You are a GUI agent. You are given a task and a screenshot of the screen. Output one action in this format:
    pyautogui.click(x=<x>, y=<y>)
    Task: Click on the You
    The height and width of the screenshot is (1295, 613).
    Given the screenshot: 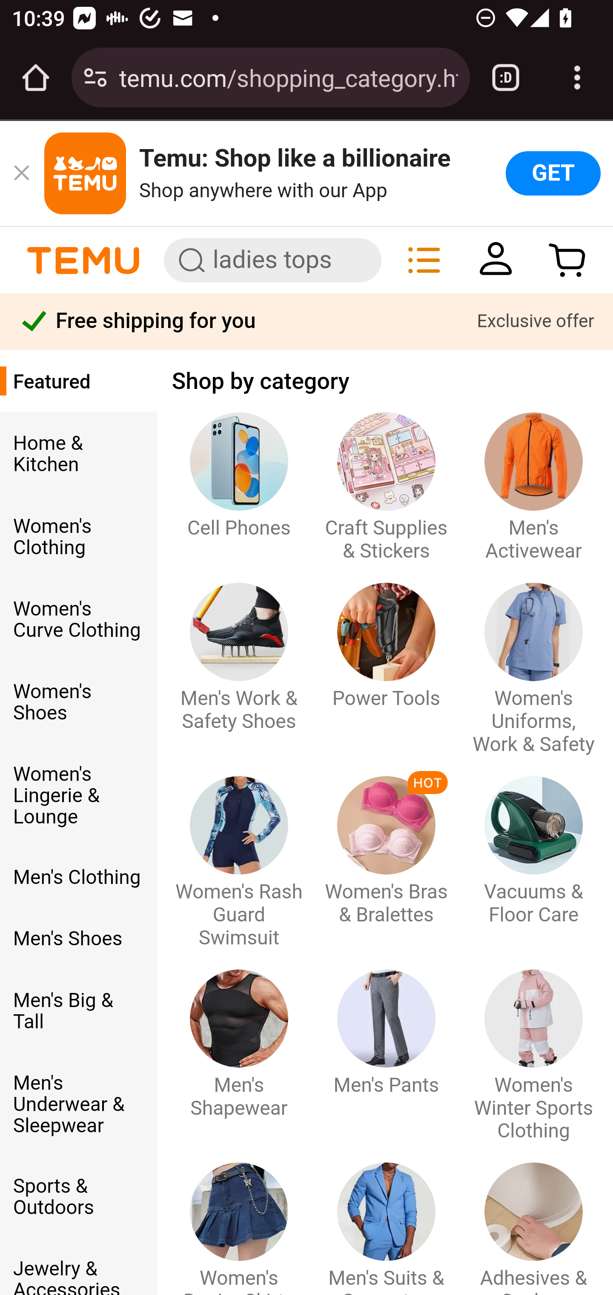 What is the action you would take?
    pyautogui.click(x=496, y=259)
    